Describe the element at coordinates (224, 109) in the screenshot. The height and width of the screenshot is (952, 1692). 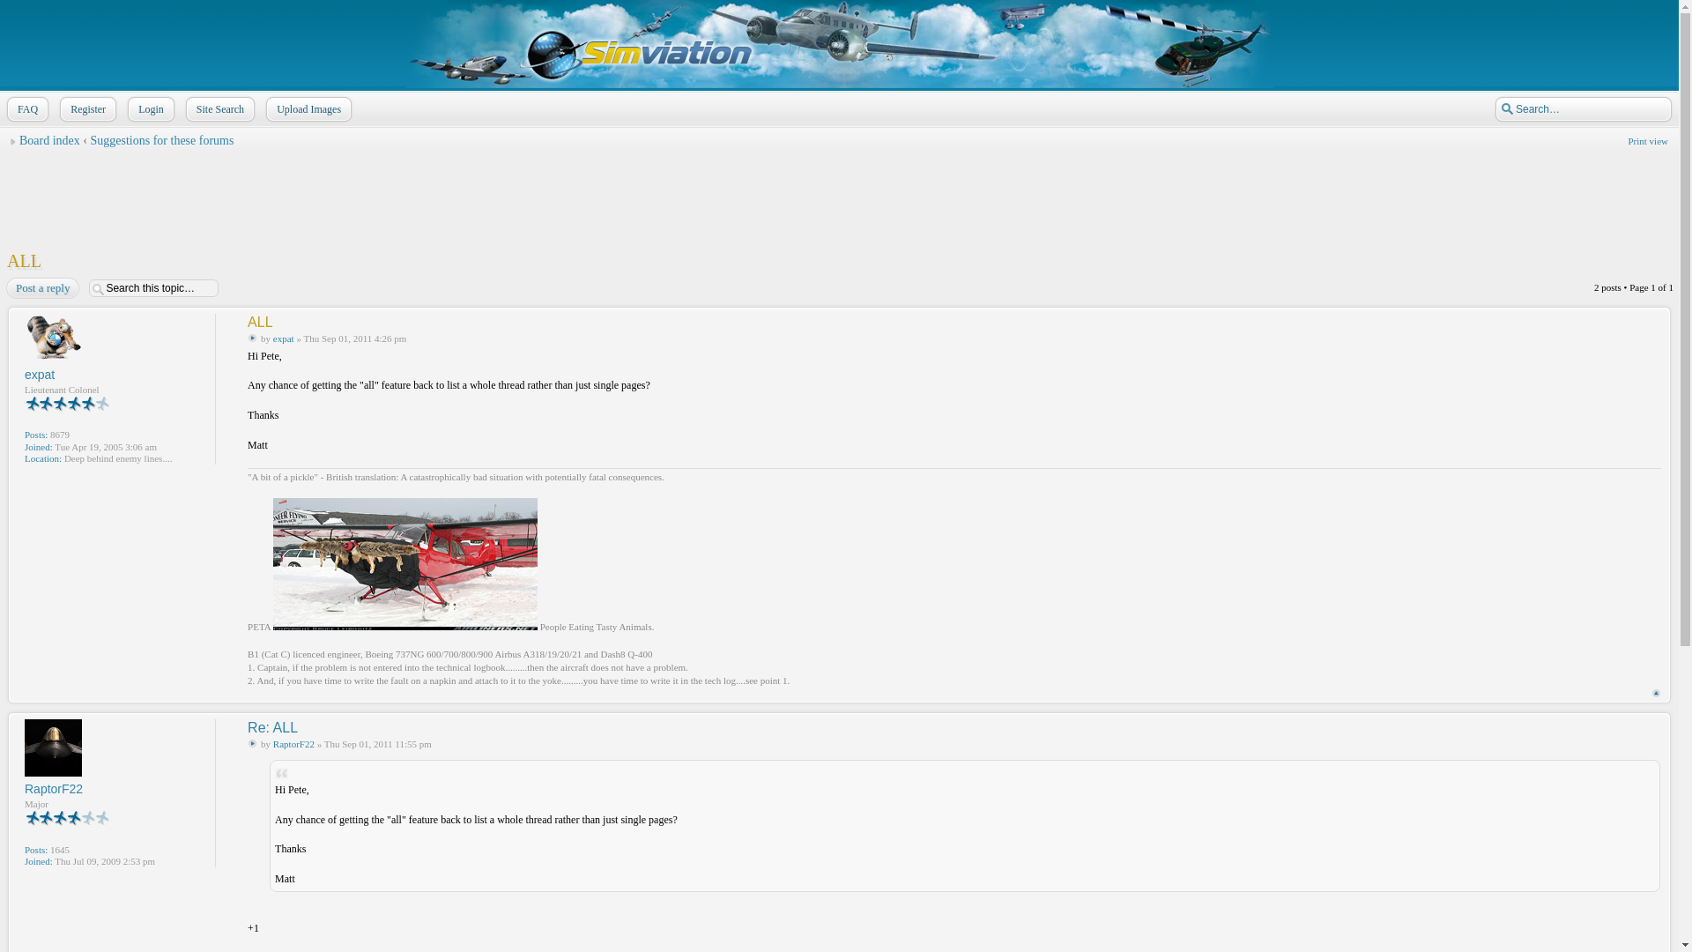
I see `Site Search` at that location.